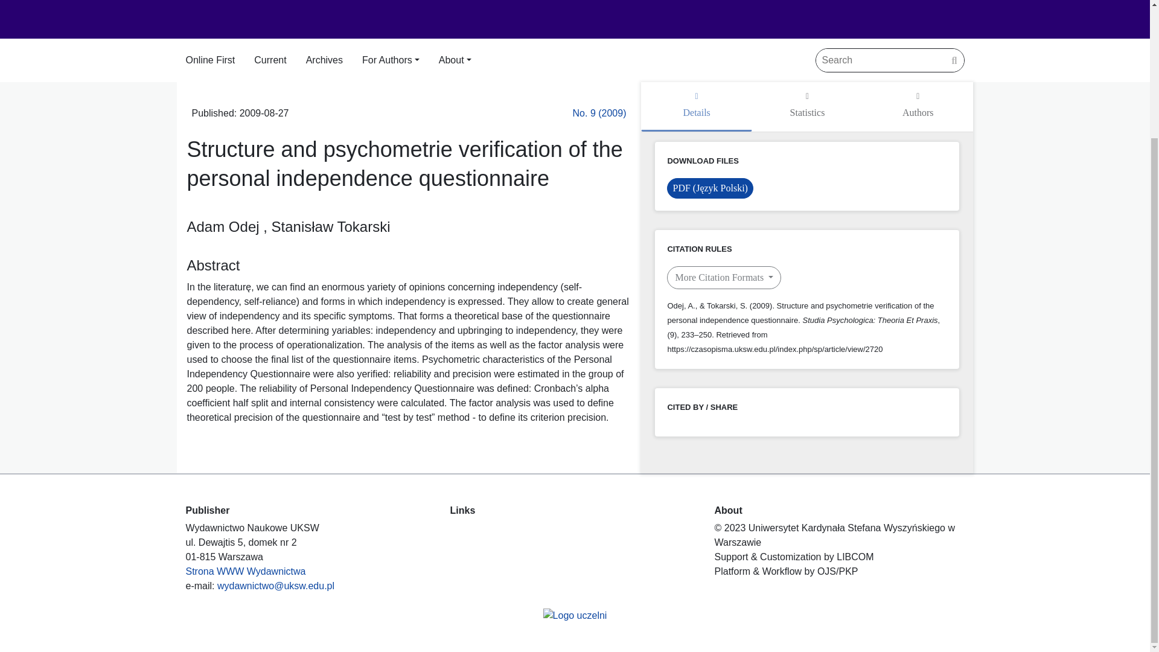 The height and width of the screenshot is (652, 1159). Describe the element at coordinates (918, 107) in the screenshot. I see `Authors` at that location.